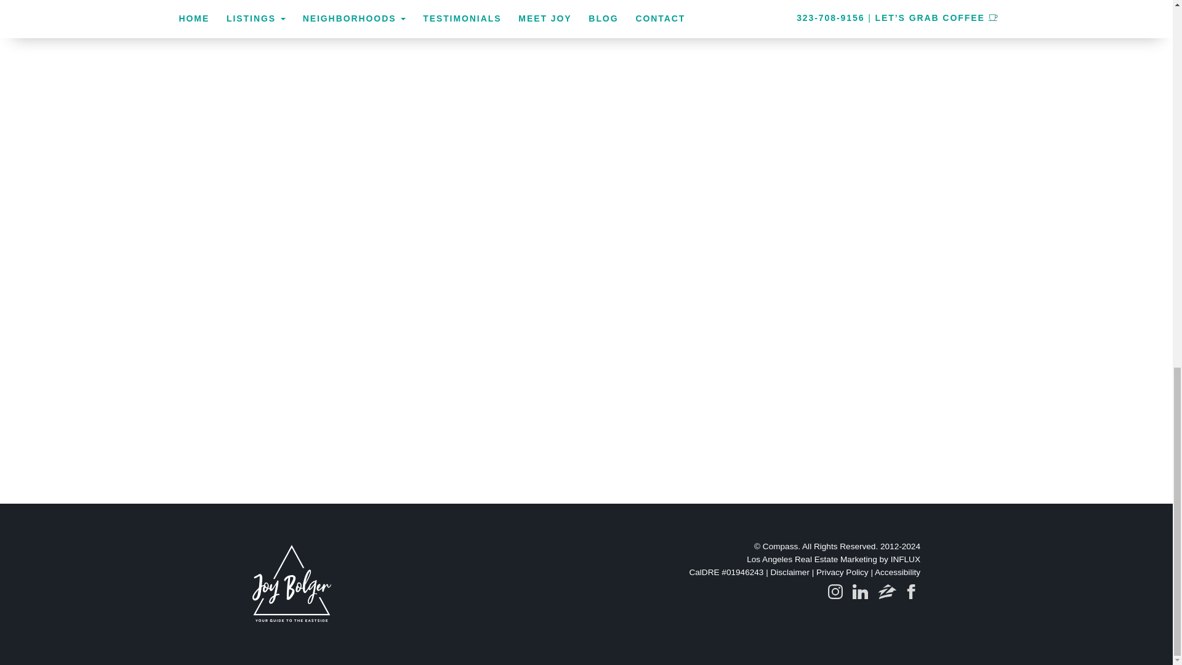 Image resolution: width=1182 pixels, height=665 pixels. What do you see at coordinates (292, 581) in the screenshot?
I see `Joy Bolger Realtor` at bounding box center [292, 581].